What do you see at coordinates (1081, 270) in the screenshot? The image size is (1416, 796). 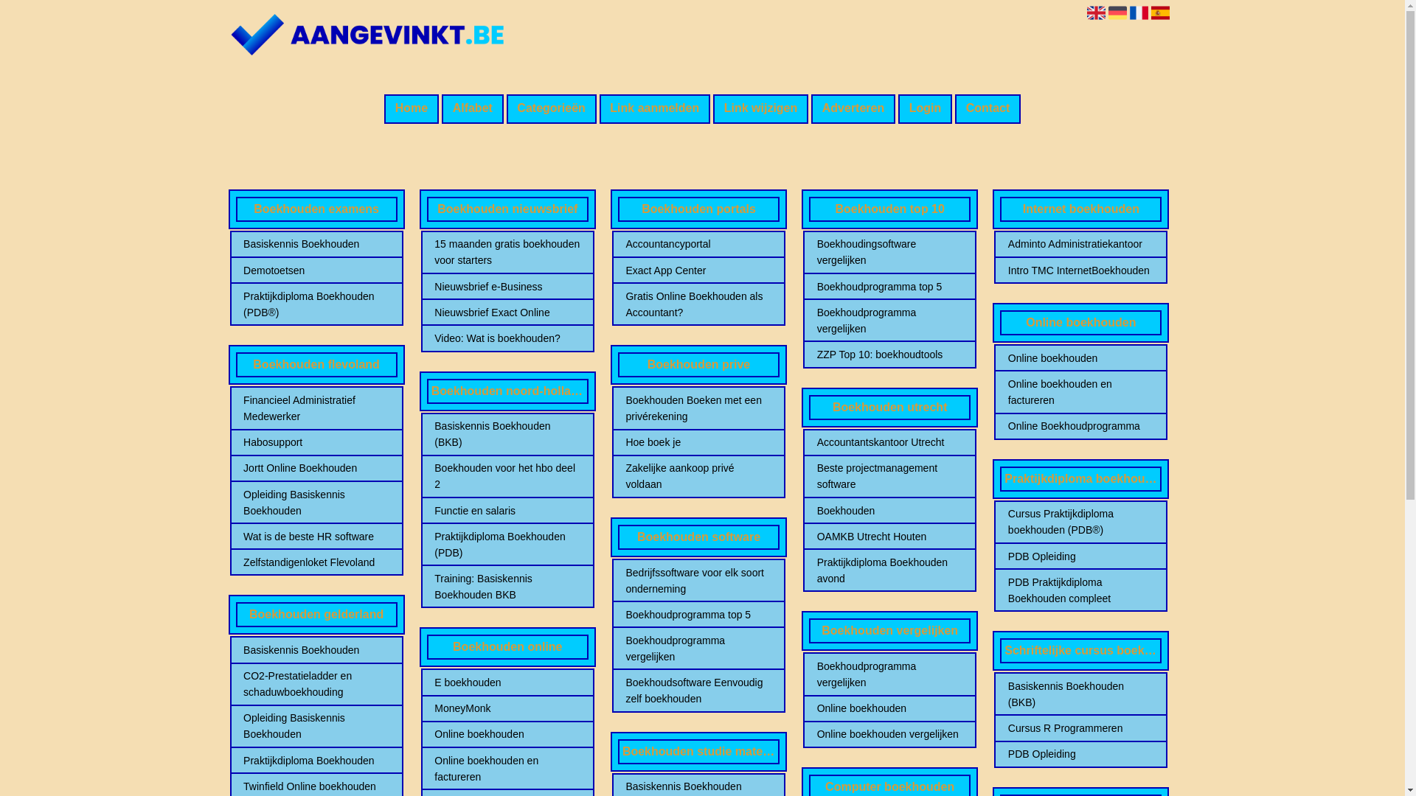 I see `Intro TMC InternetBoekhouden` at bounding box center [1081, 270].